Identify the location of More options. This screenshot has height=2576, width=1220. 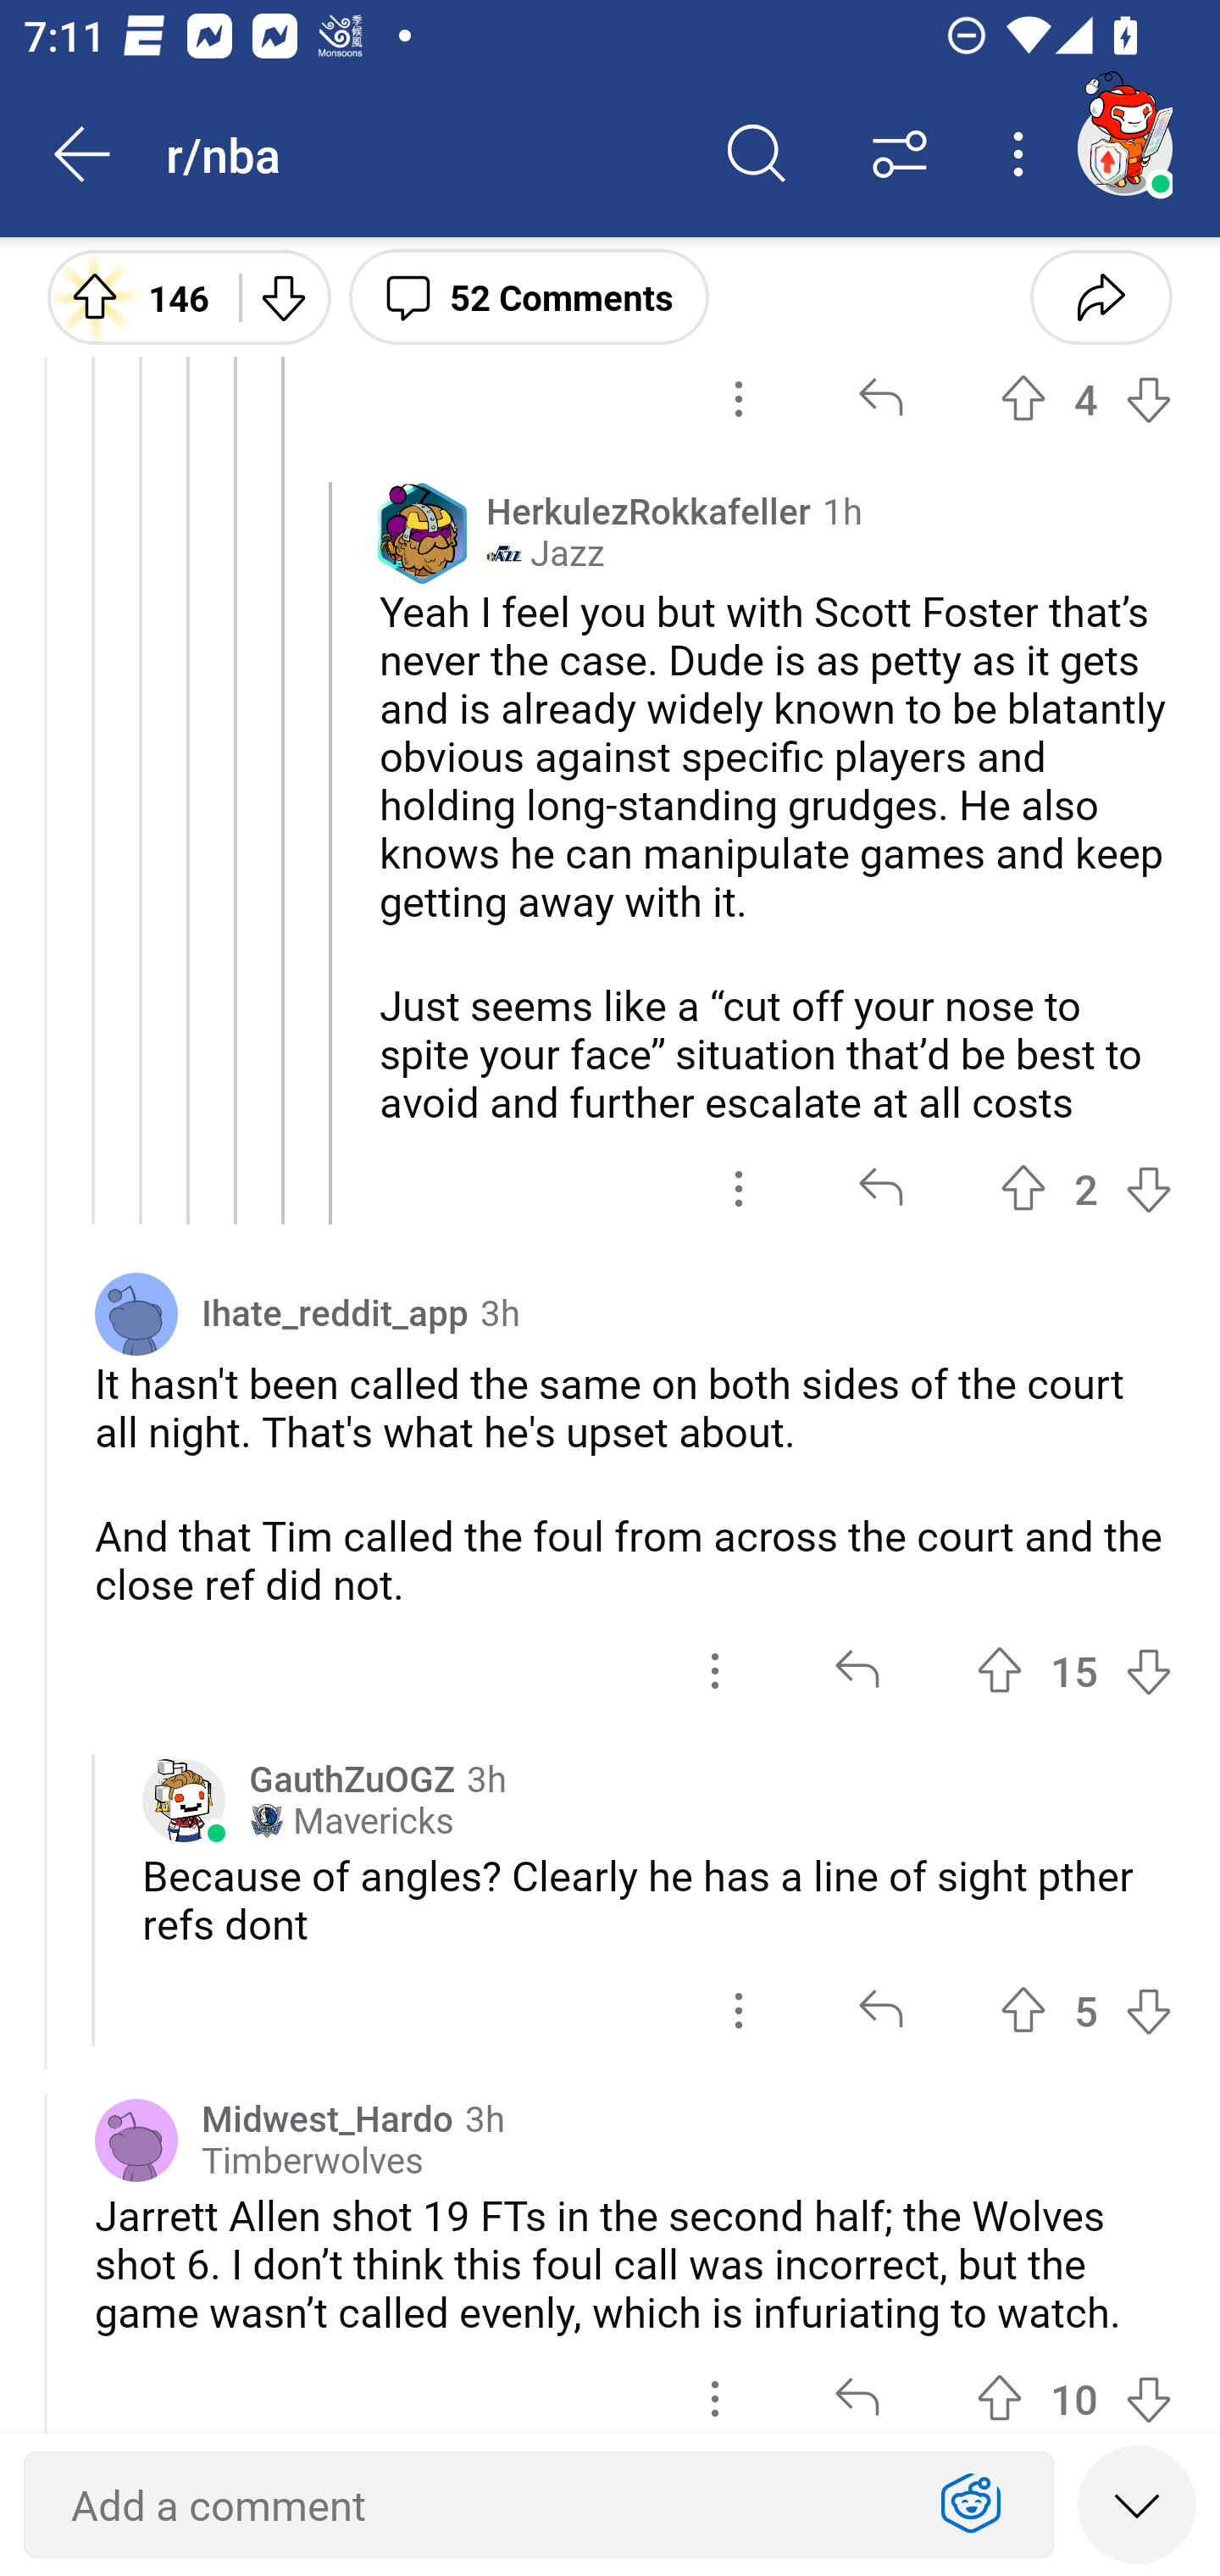
(1023, 154).